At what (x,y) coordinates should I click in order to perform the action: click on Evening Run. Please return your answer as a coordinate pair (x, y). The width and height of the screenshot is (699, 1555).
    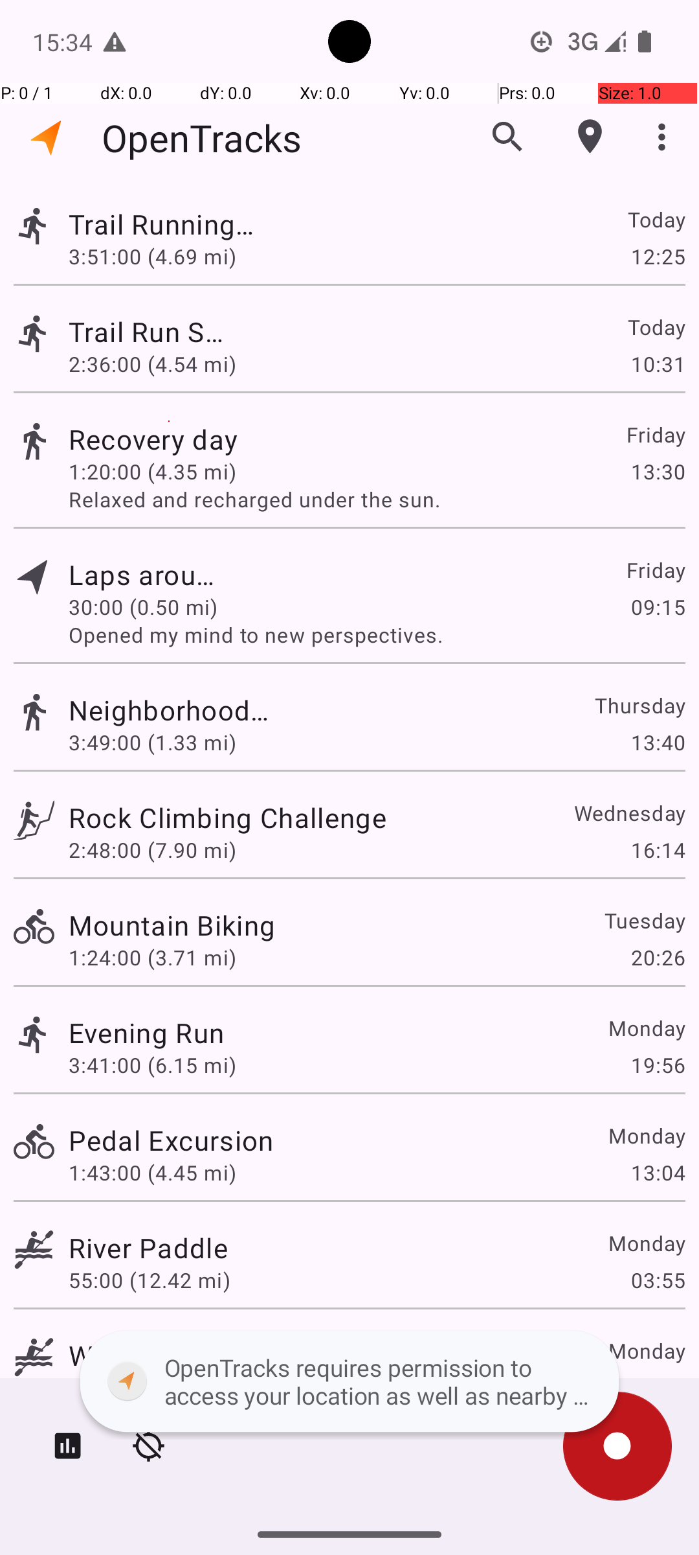
    Looking at the image, I should click on (146, 1033).